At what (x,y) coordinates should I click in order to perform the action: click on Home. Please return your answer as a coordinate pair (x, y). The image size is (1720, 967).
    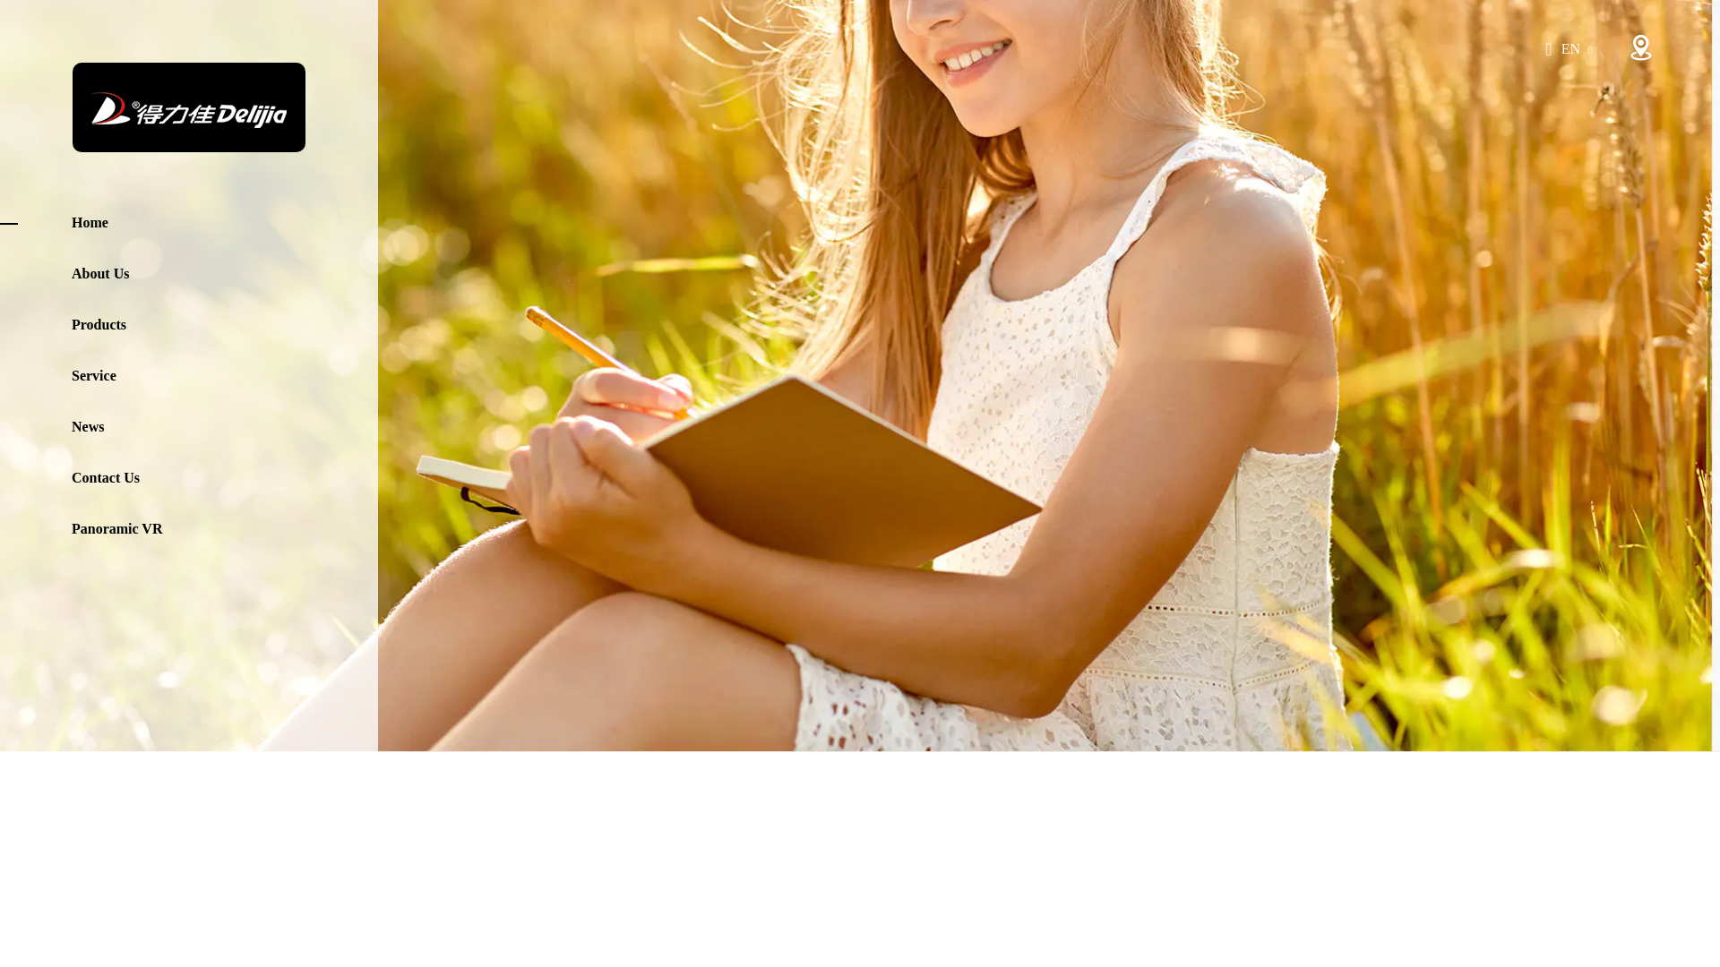
    Looking at the image, I should click on (225, 223).